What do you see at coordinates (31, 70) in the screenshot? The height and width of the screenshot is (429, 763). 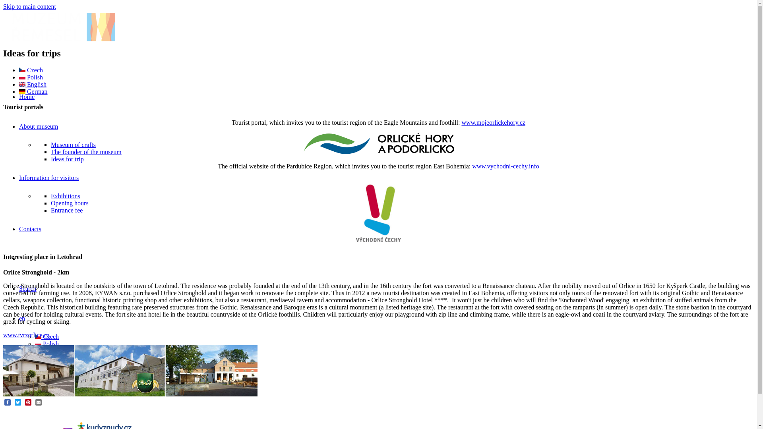 I see `Czech` at bounding box center [31, 70].